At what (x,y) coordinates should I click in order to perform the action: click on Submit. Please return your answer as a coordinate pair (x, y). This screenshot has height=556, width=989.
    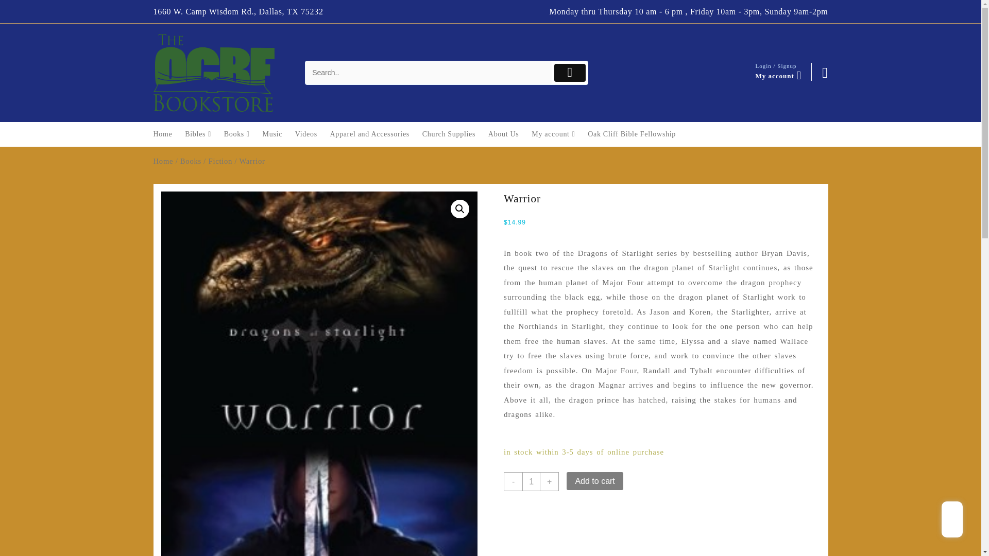
    Looking at the image, I should click on (570, 73).